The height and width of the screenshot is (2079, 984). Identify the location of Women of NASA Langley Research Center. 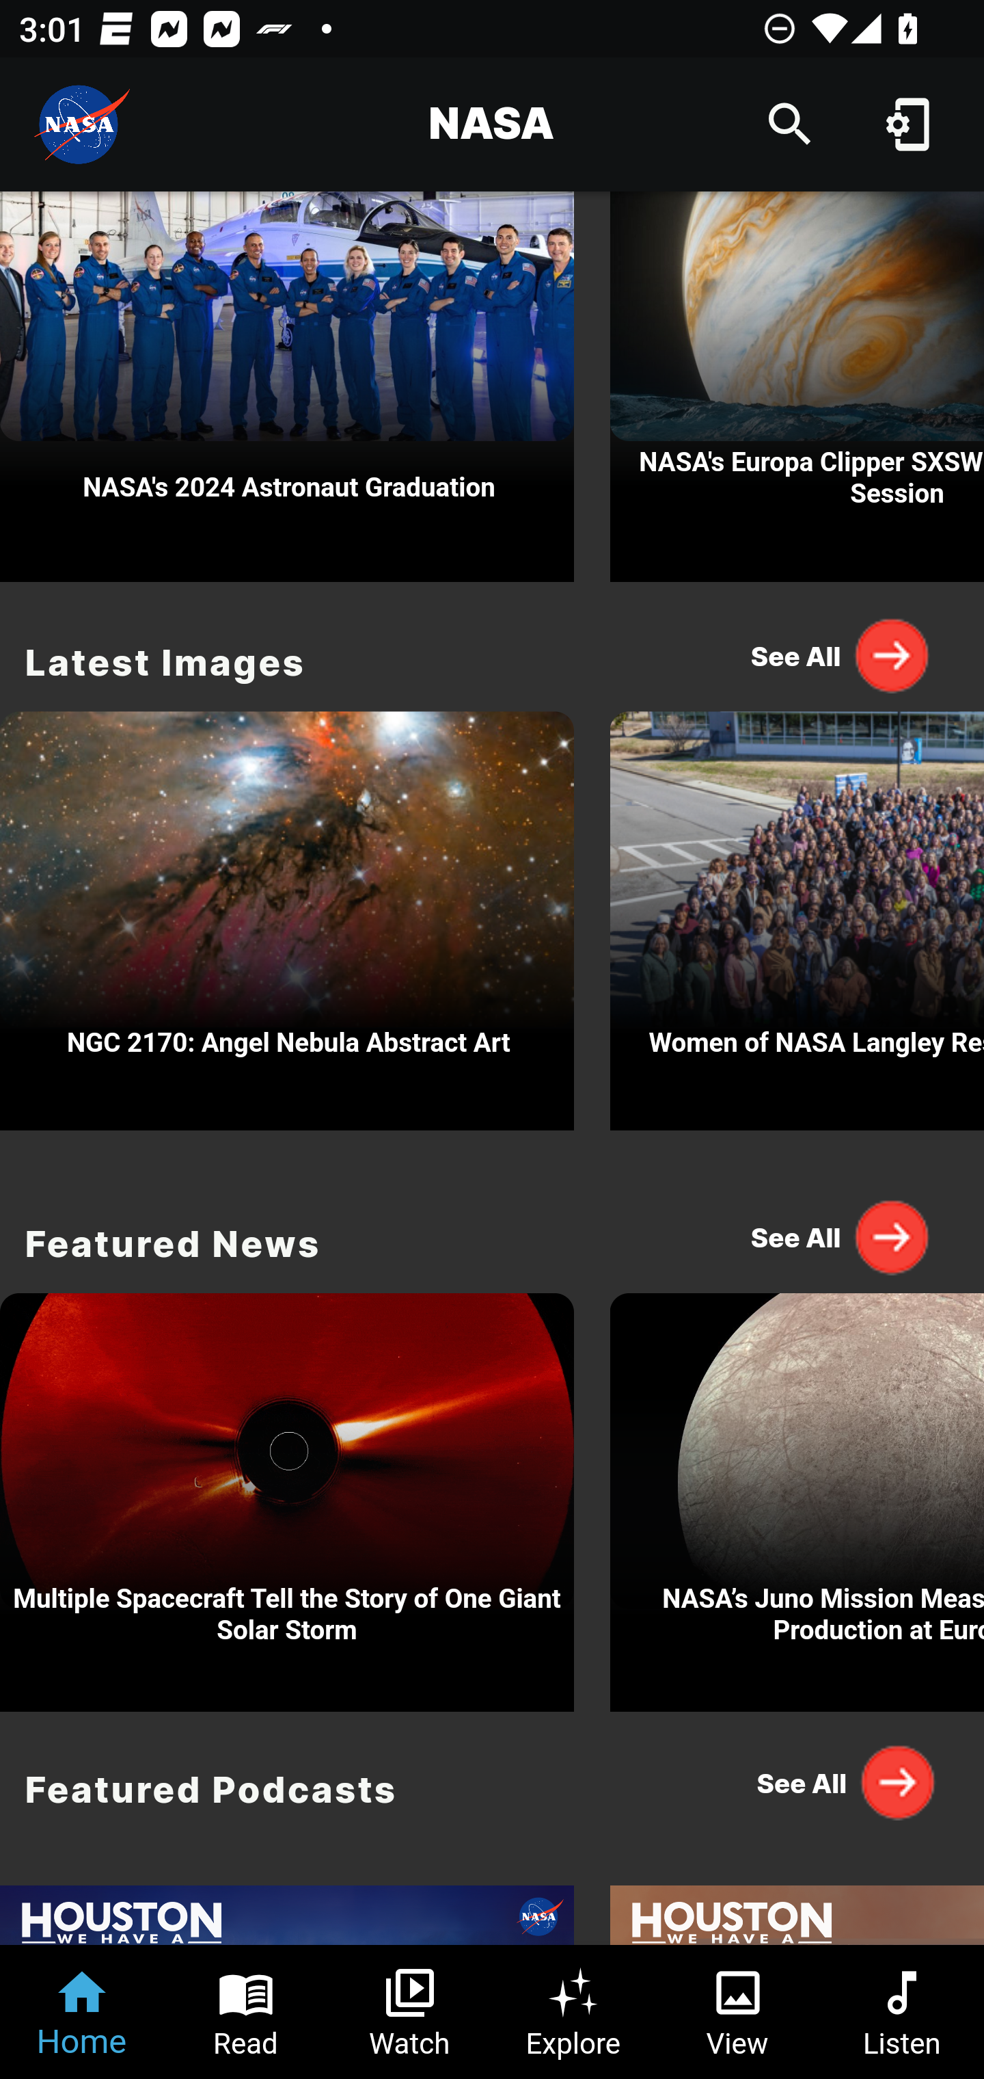
(797, 915).